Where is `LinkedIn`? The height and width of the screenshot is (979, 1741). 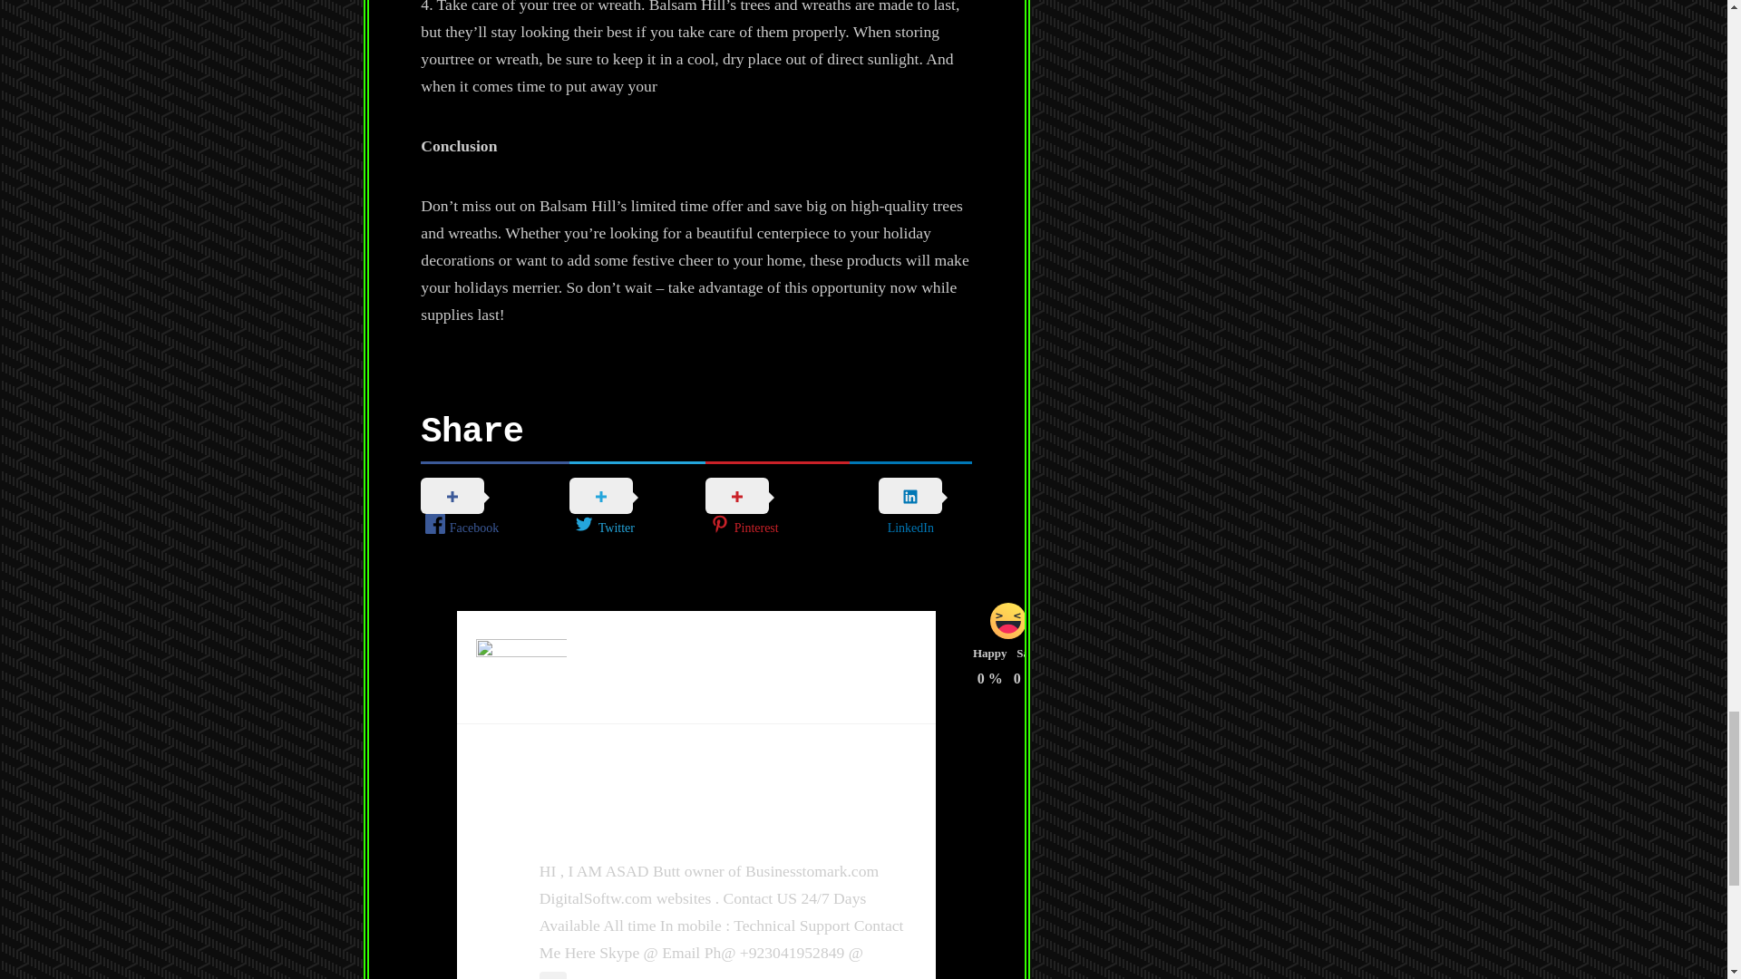 LinkedIn is located at coordinates (910, 508).